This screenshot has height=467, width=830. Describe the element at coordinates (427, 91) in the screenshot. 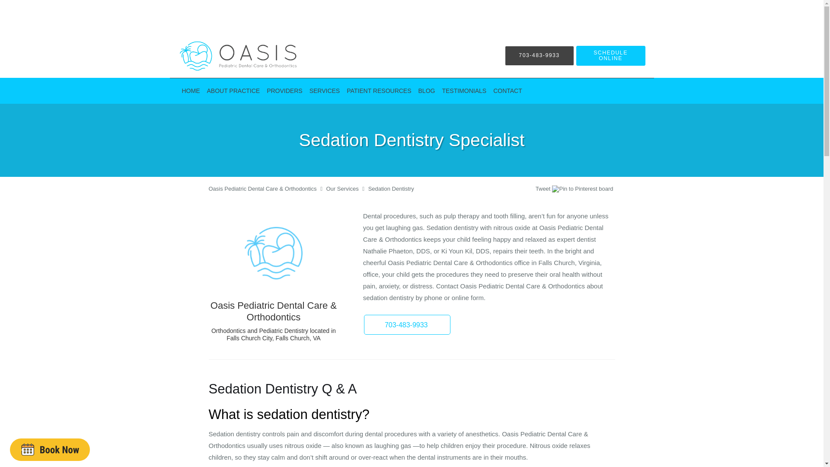

I see `BLOG` at that location.